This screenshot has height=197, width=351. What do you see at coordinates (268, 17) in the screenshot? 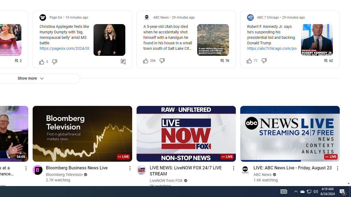
I see `ABC 7 Chicago` at bounding box center [268, 17].